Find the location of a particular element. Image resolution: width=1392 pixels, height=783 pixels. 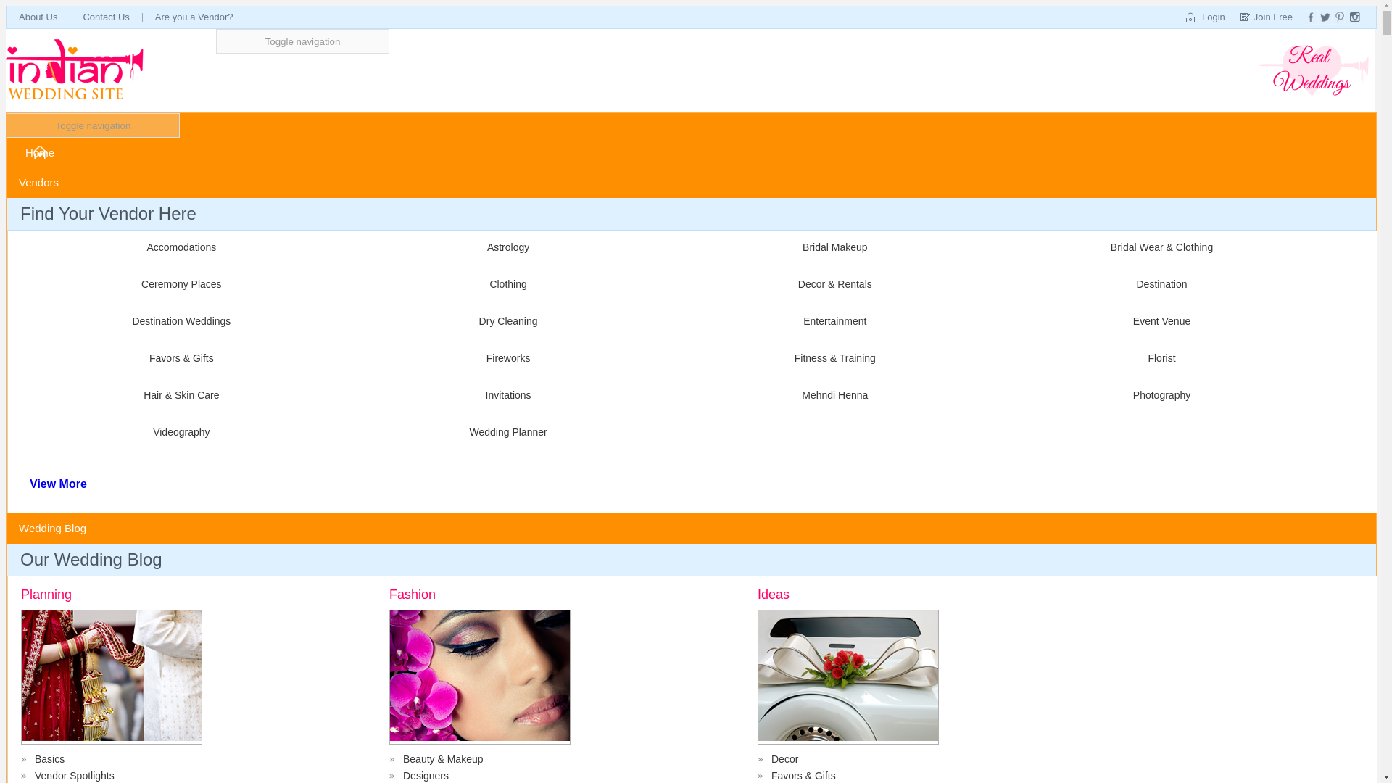

Invitations is located at coordinates (506, 394).